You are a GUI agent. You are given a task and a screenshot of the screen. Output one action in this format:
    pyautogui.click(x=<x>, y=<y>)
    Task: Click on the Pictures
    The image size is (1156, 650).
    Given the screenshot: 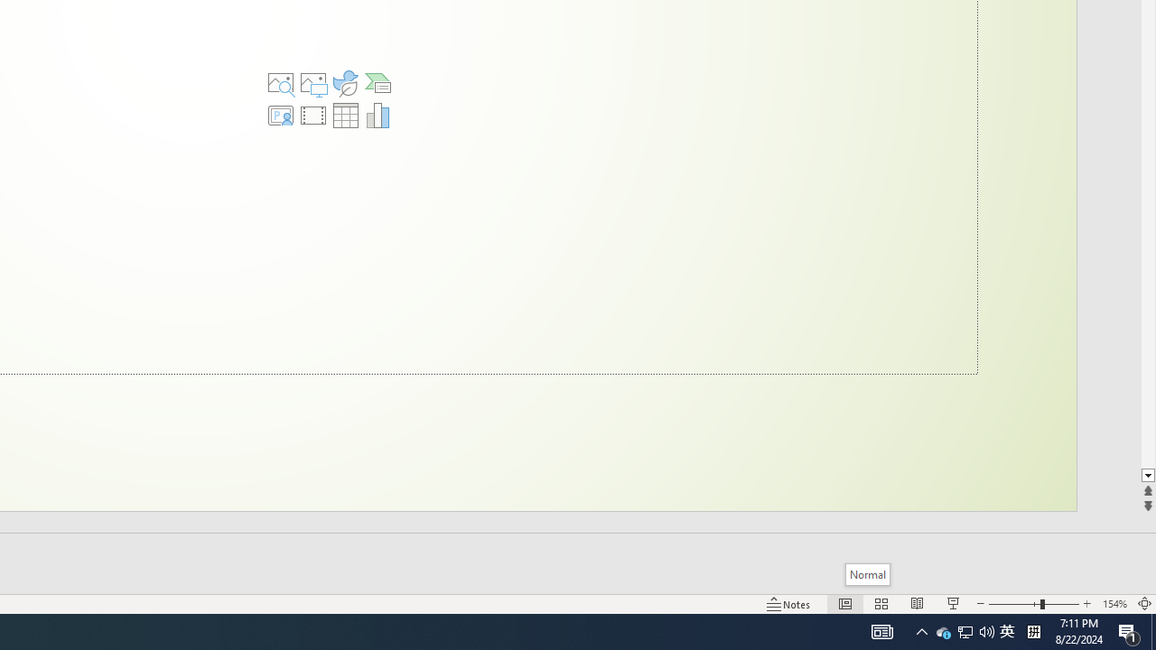 What is the action you would take?
    pyautogui.click(x=313, y=83)
    